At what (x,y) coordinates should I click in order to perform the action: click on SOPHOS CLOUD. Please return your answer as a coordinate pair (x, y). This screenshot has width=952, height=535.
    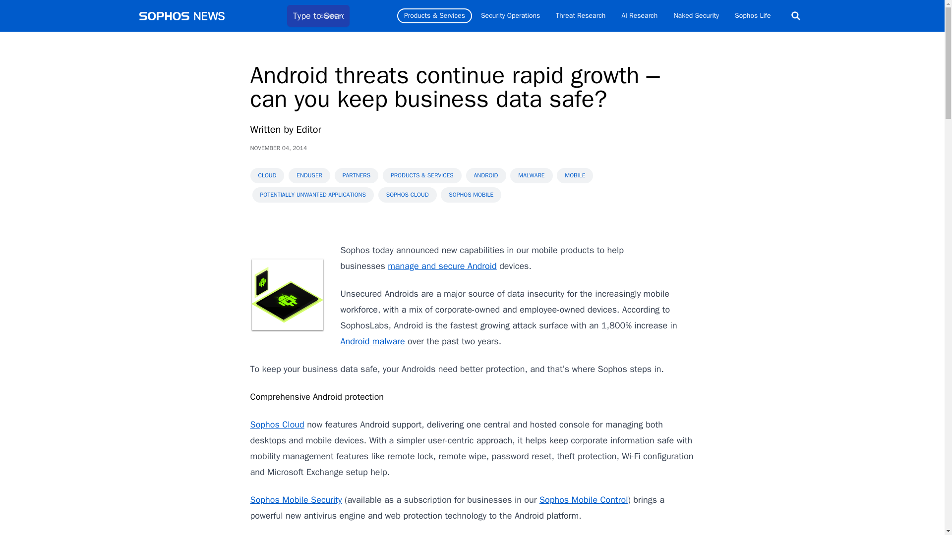
    Looking at the image, I should click on (408, 195).